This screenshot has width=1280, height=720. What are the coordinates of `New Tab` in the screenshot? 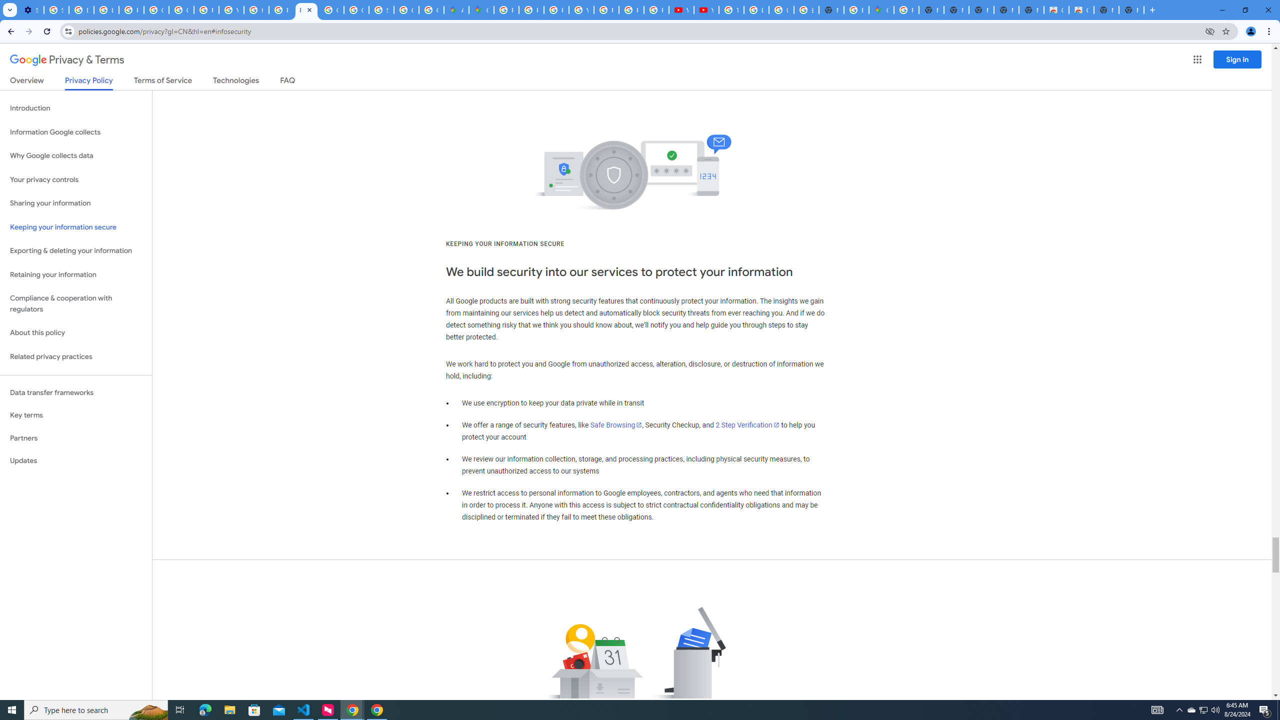 It's located at (831, 10).